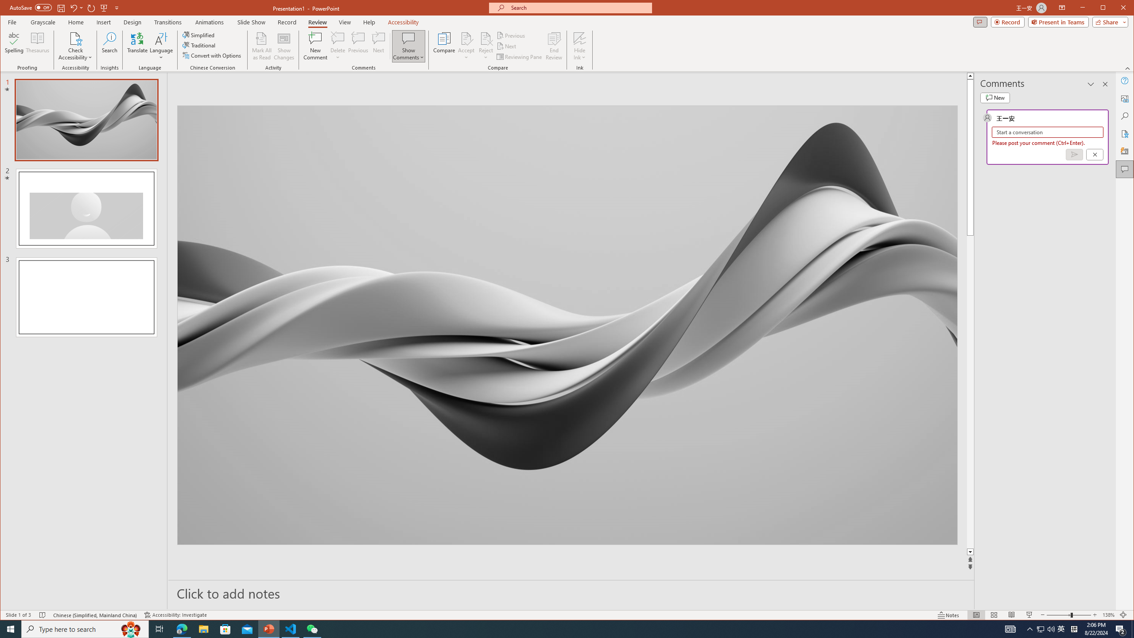 This screenshot has width=1134, height=638. Describe the element at coordinates (38, 46) in the screenshot. I see `Thesaurus...` at that location.